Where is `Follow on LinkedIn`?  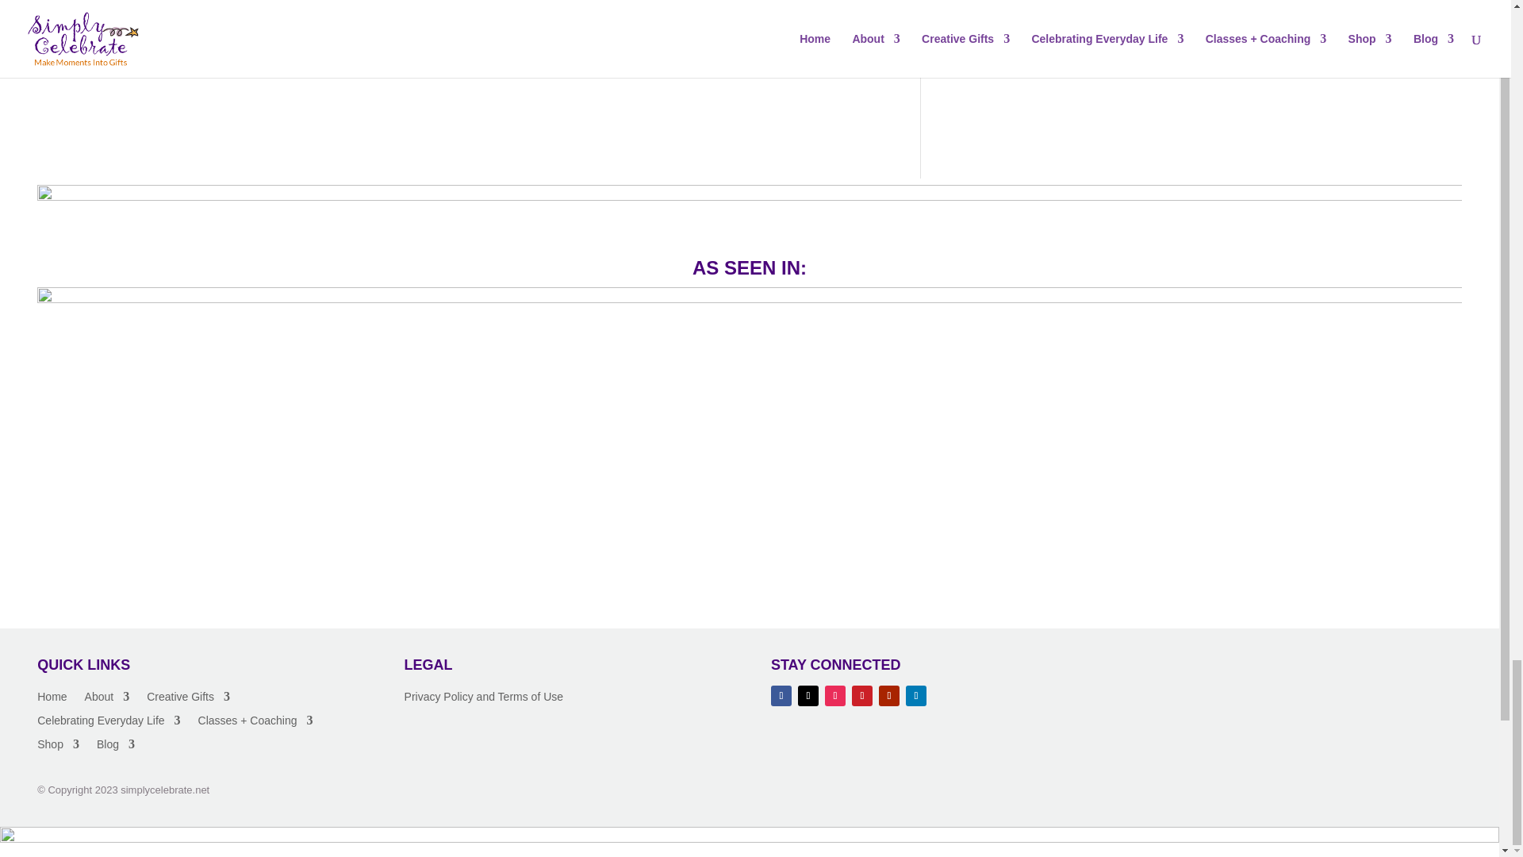 Follow on LinkedIn is located at coordinates (915, 695).